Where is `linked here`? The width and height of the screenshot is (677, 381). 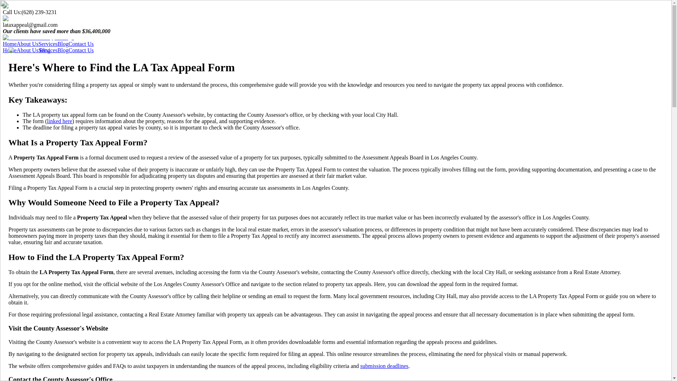
linked here is located at coordinates (59, 121).